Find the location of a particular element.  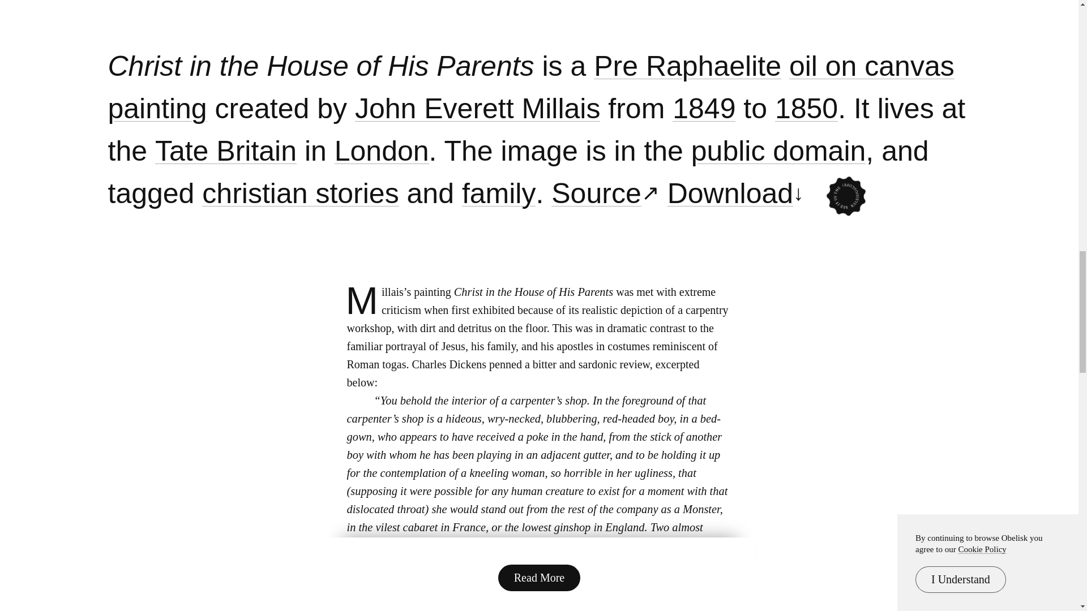

painting is located at coordinates (157, 109).